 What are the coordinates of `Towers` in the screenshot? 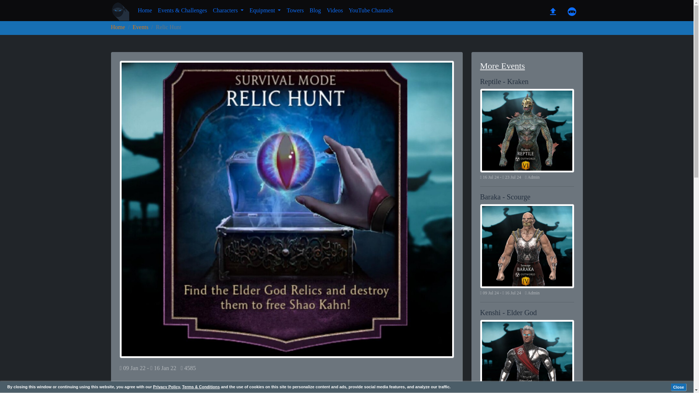 It's located at (295, 10).